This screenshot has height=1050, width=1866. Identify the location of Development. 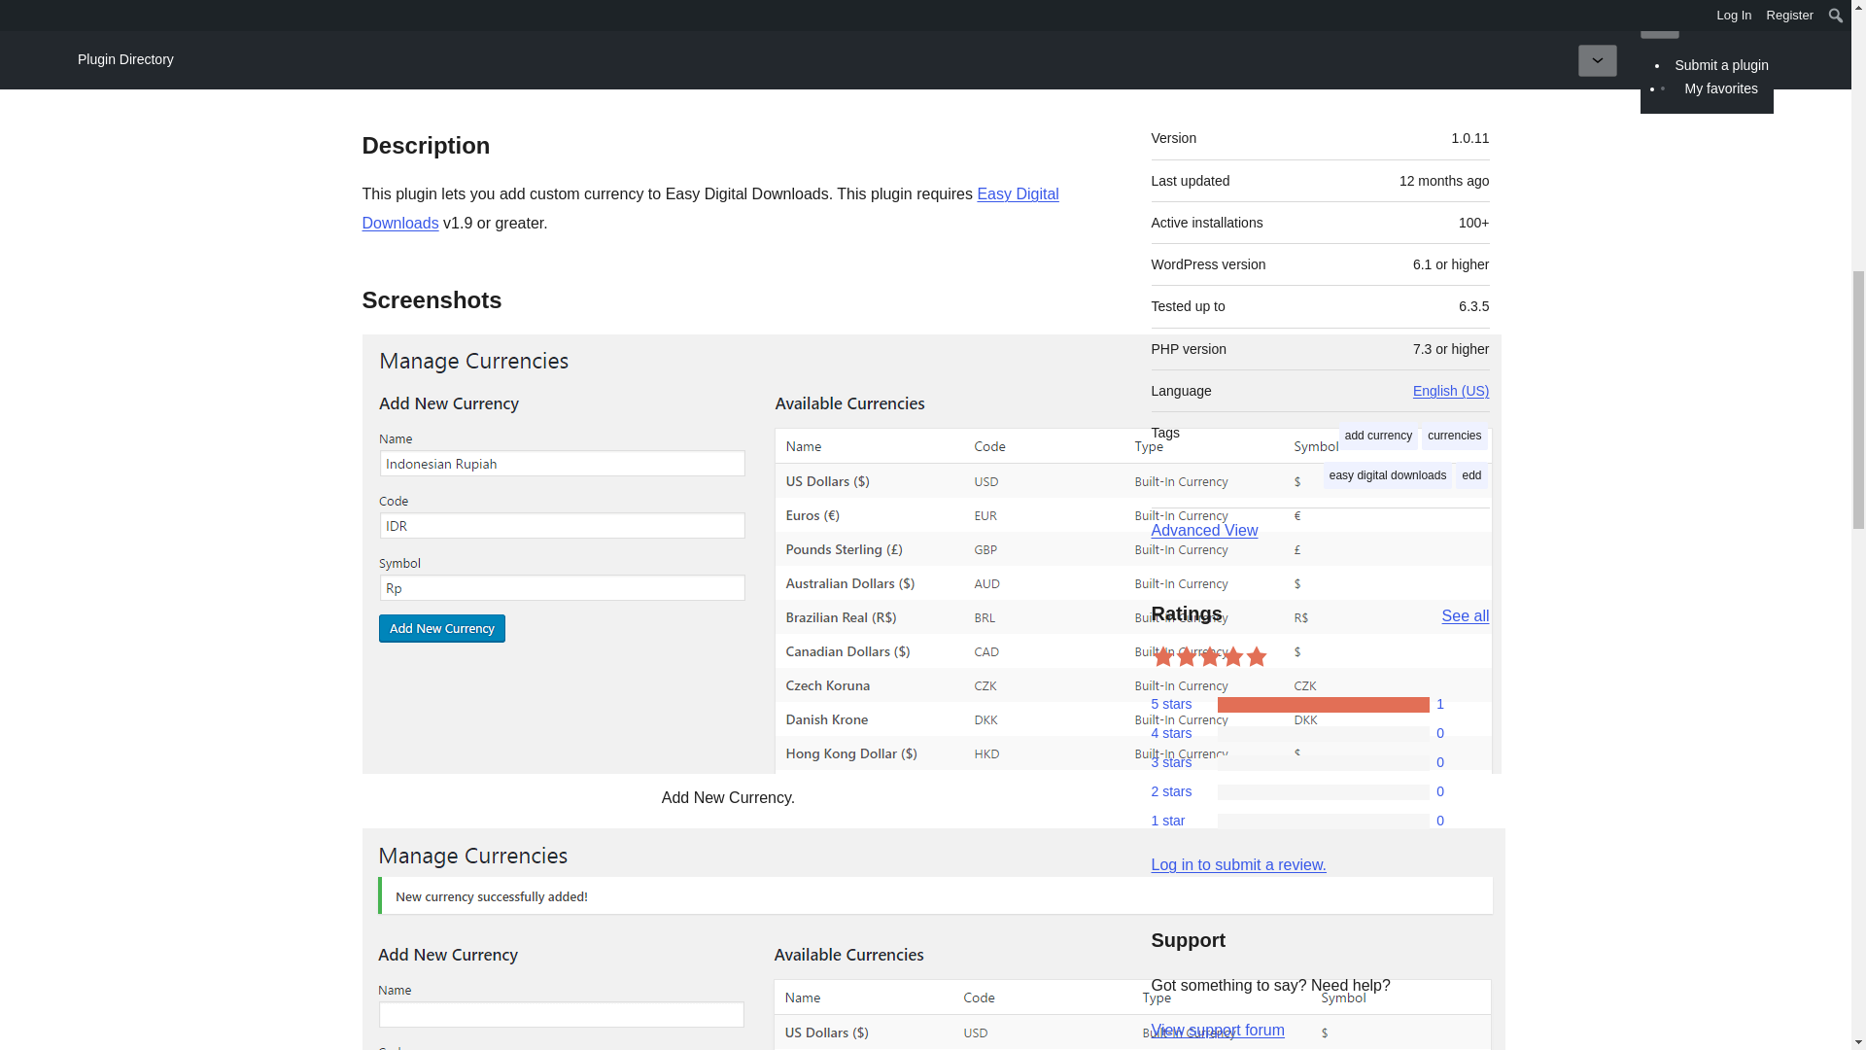
(744, 58).